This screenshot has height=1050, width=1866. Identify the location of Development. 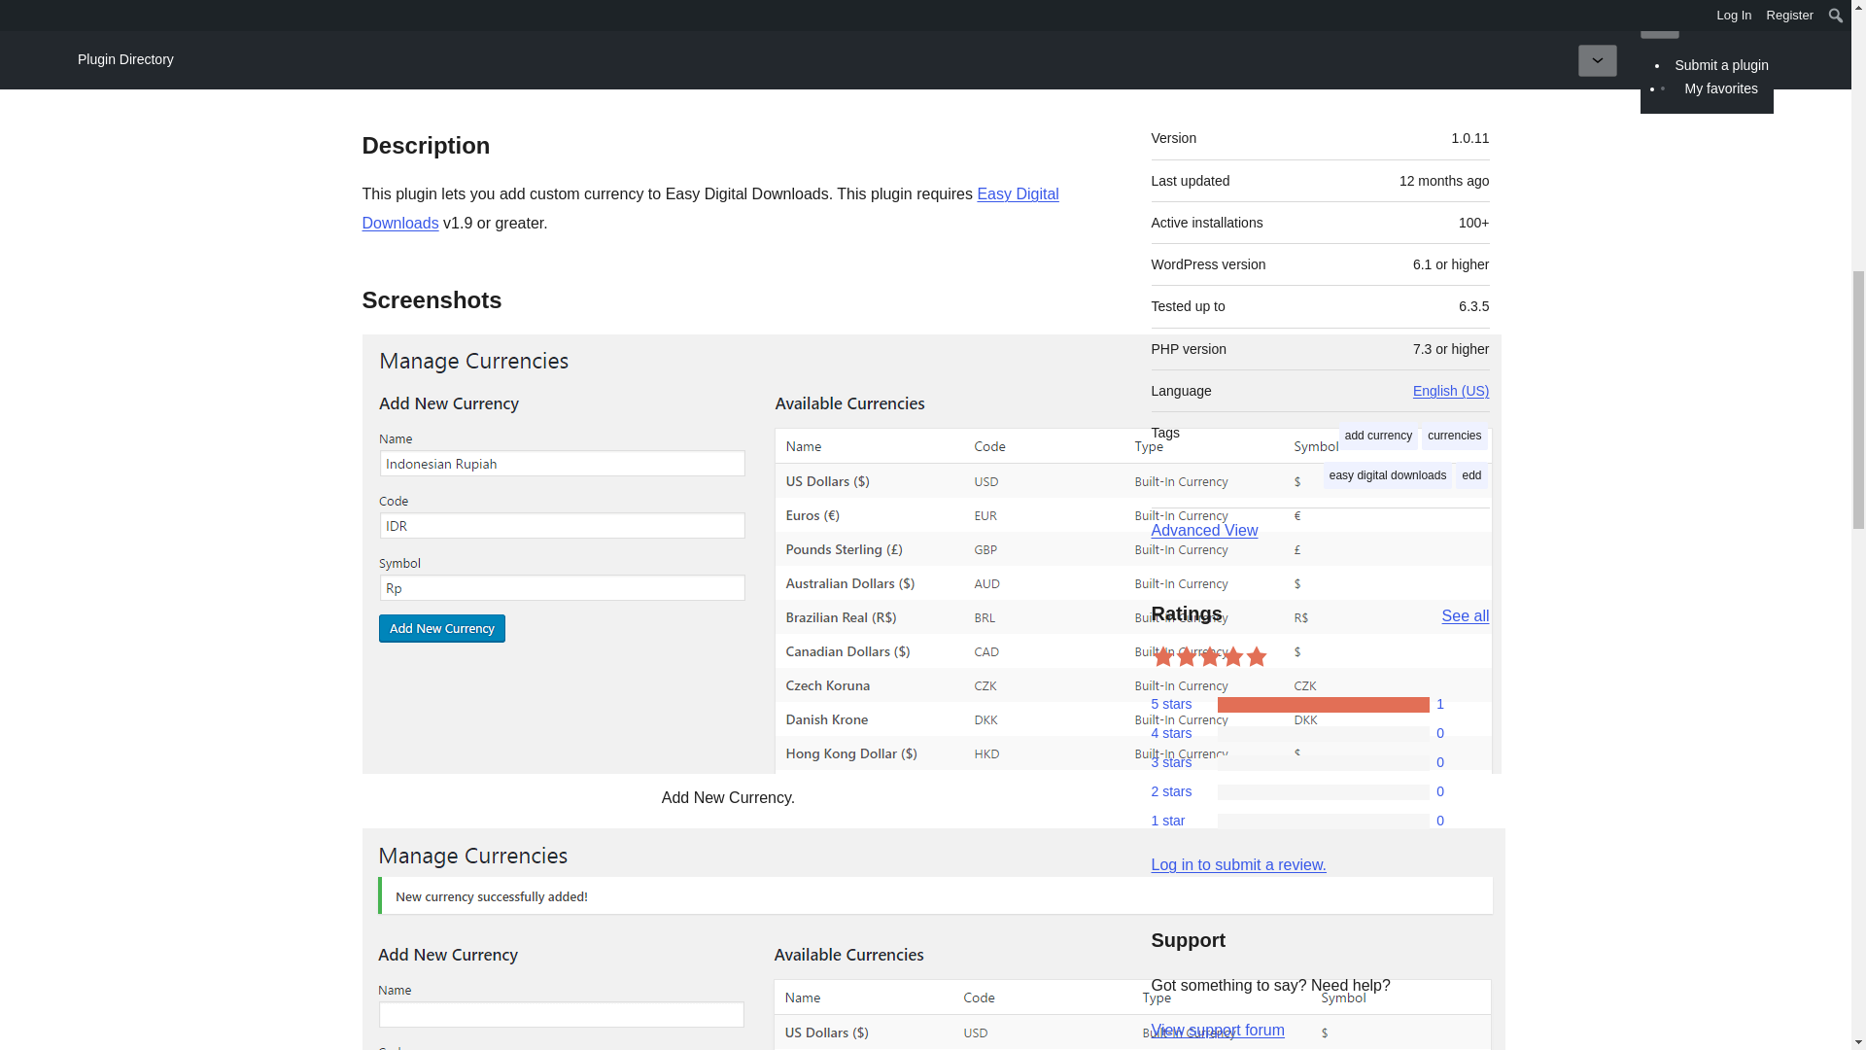
(744, 58).